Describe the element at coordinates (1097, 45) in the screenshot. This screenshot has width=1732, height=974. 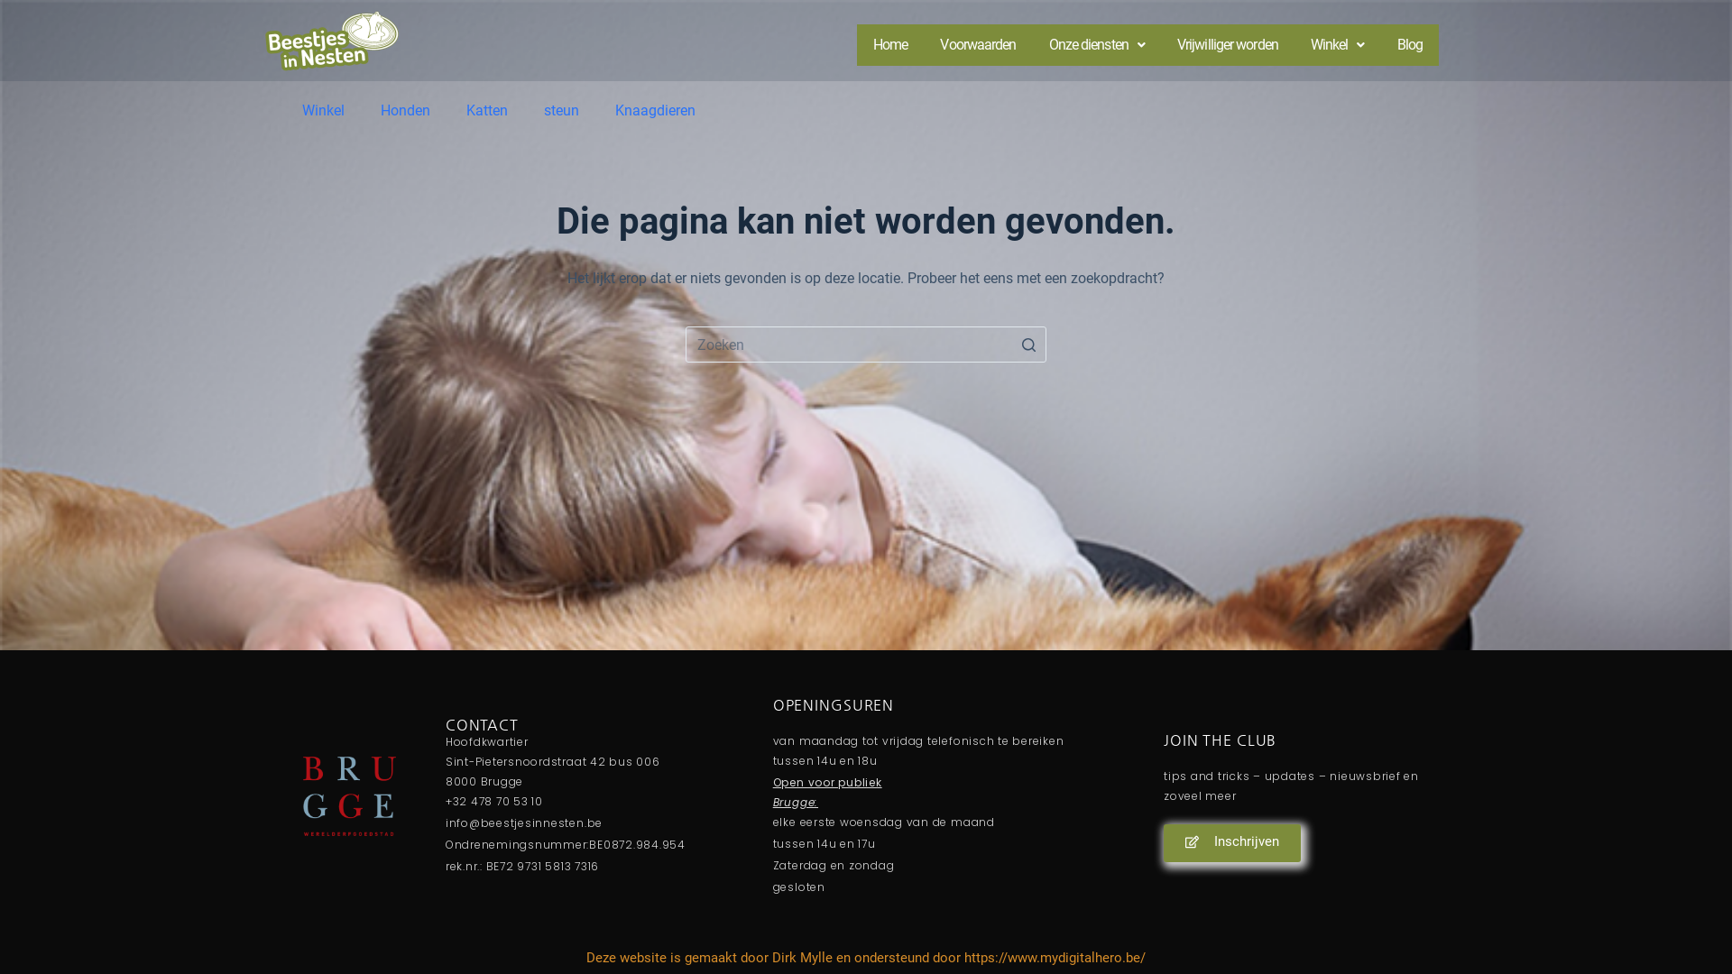
I see `Onze diensten` at that location.